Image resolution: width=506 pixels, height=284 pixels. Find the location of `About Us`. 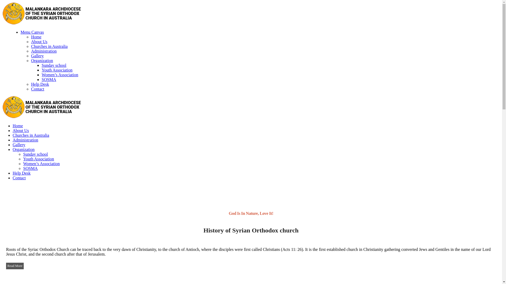

About Us is located at coordinates (39, 42).